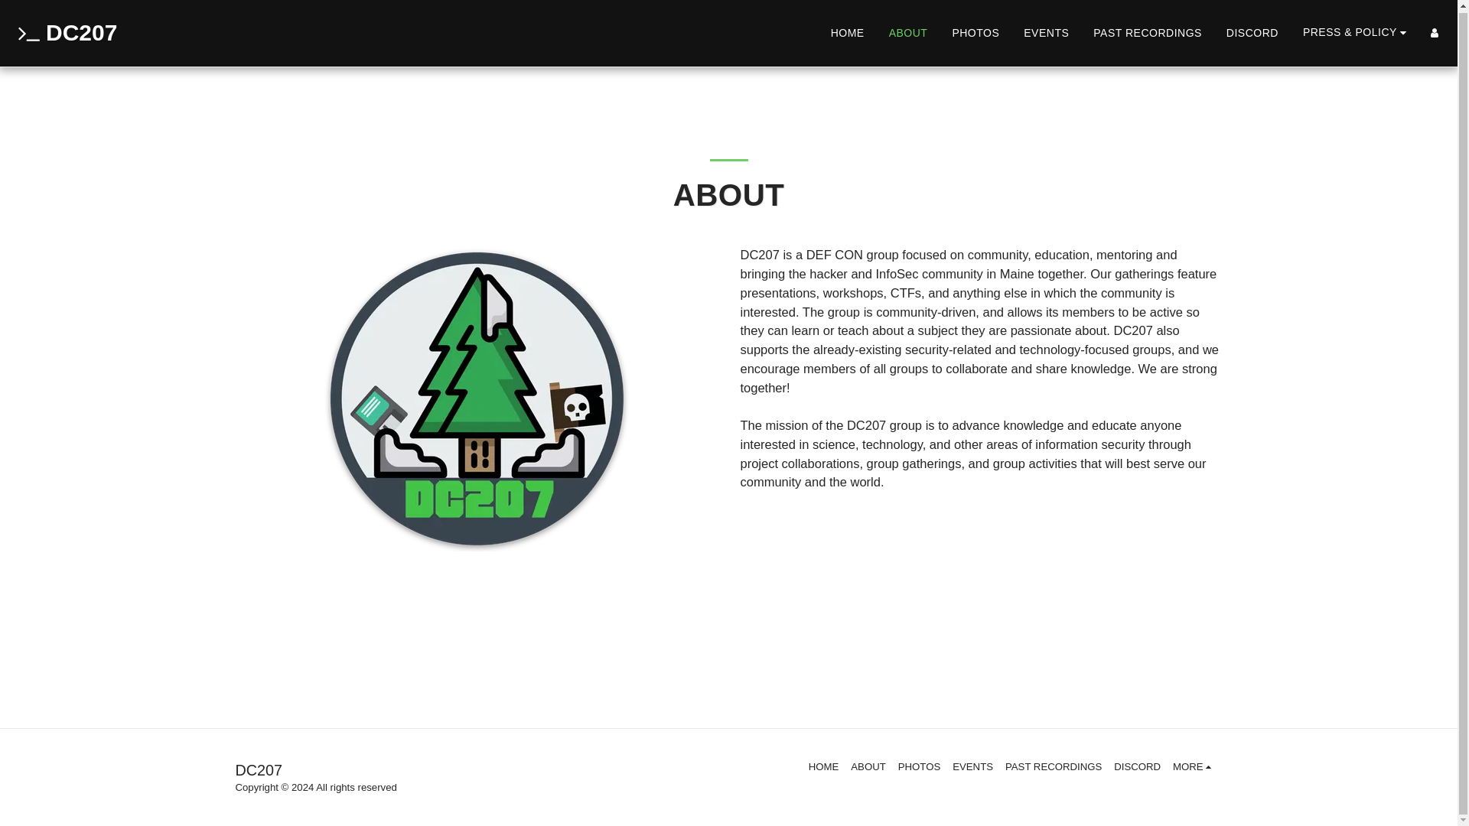  Describe the element at coordinates (1137, 766) in the screenshot. I see `DISCORD` at that location.